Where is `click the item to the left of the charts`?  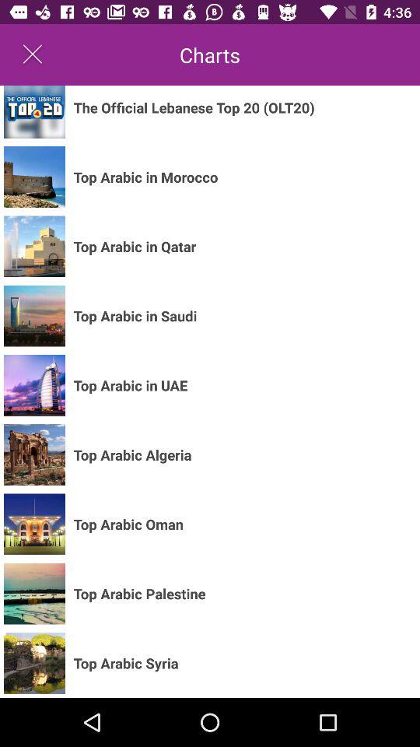
click the item to the left of the charts is located at coordinates (33, 54).